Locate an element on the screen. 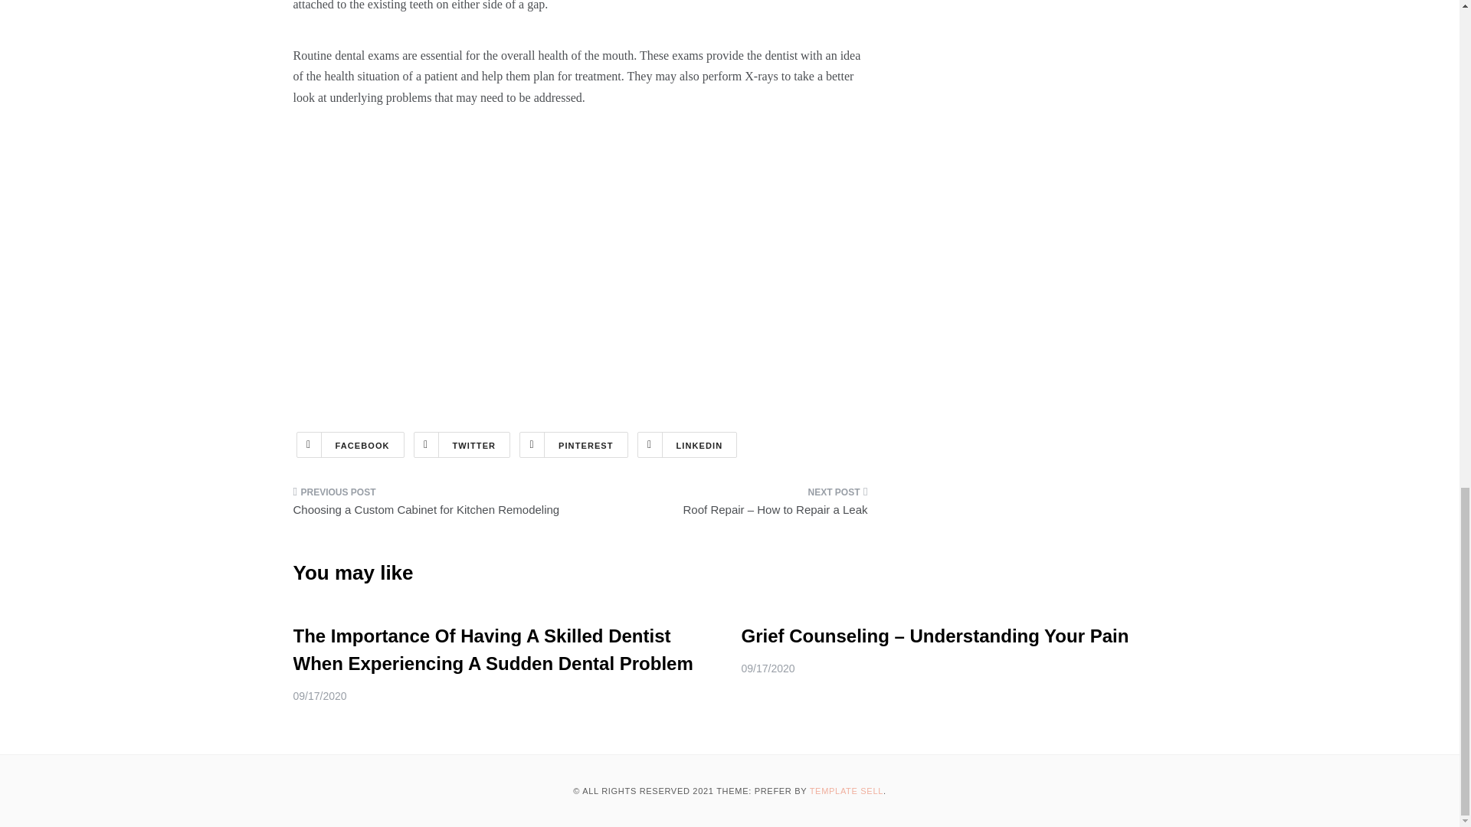  Choosing a Custom Cabinet for Kitchen Remodeling is located at coordinates (431, 505).